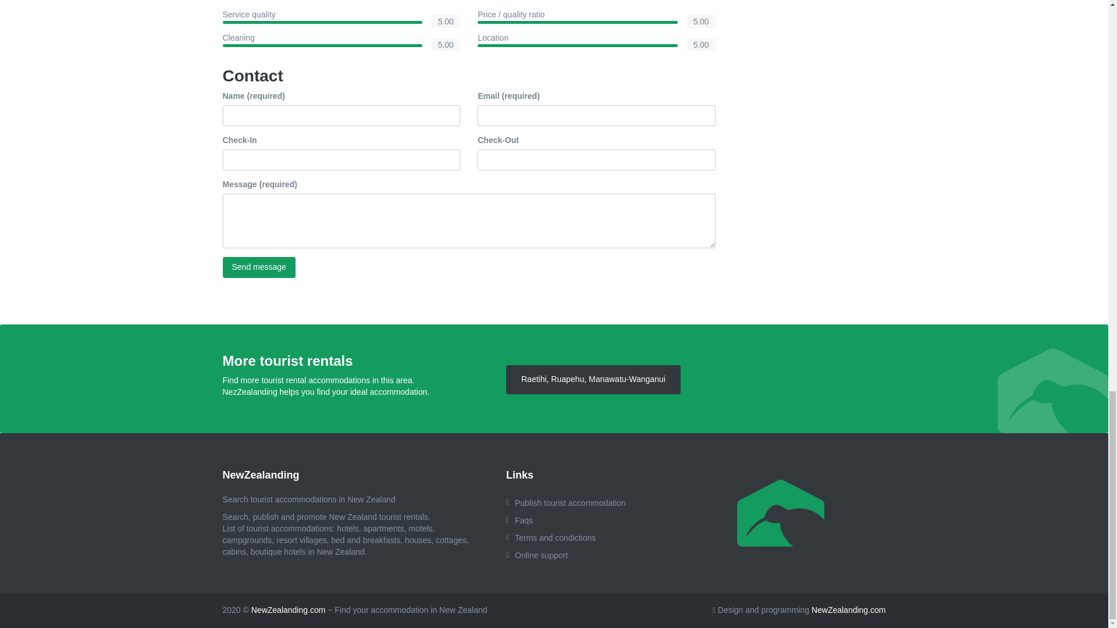 The width and height of the screenshot is (1117, 628). What do you see at coordinates (289, 610) in the screenshot?
I see `NewZealanding.com` at bounding box center [289, 610].